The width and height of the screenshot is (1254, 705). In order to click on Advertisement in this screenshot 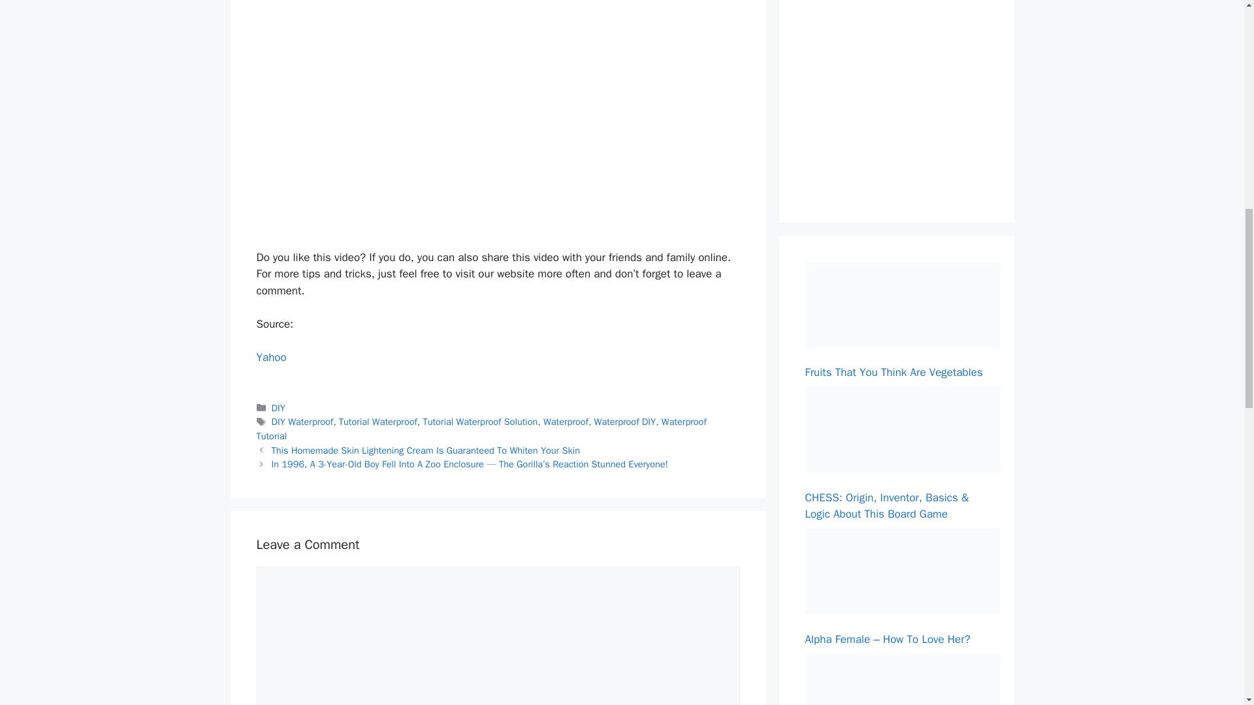, I will do `click(903, 93)`.